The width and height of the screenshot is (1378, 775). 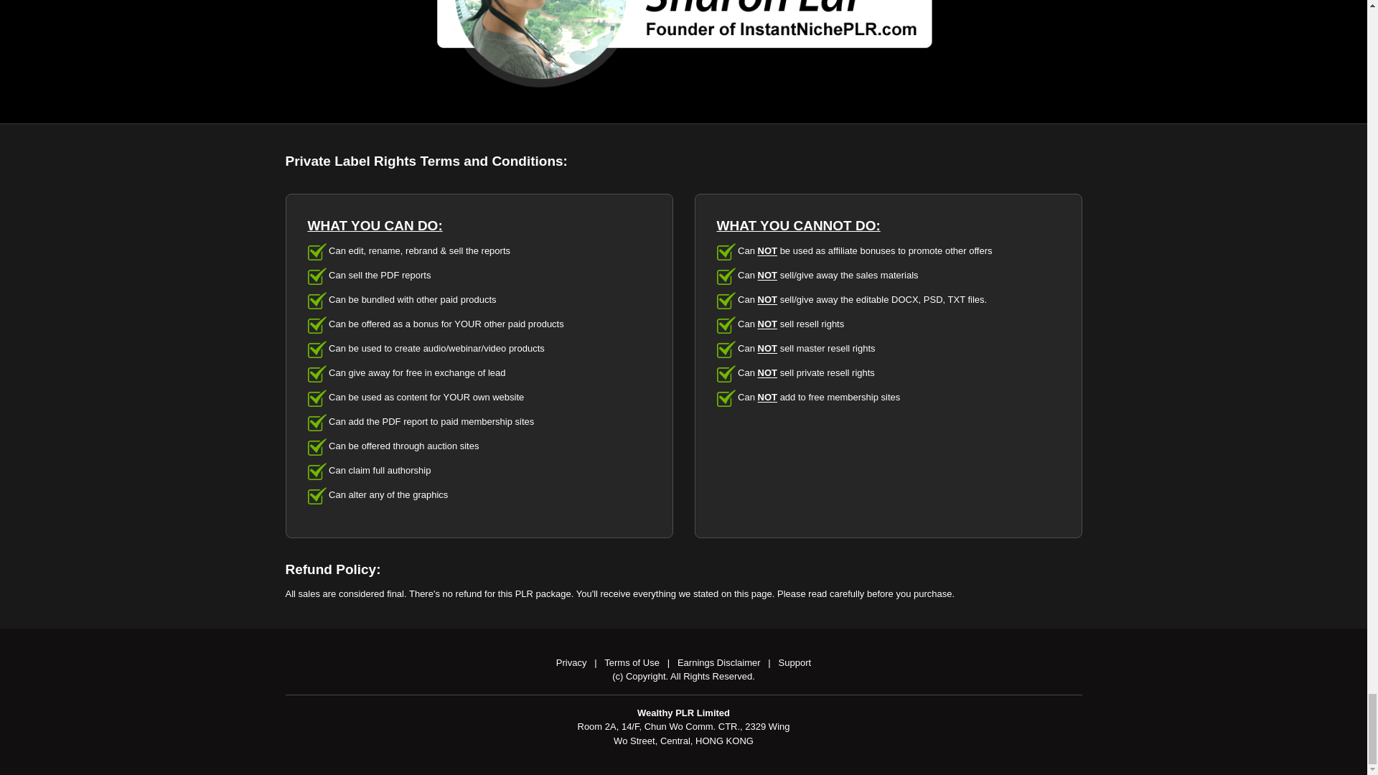 I want to click on Terms of Use, so click(x=632, y=662).